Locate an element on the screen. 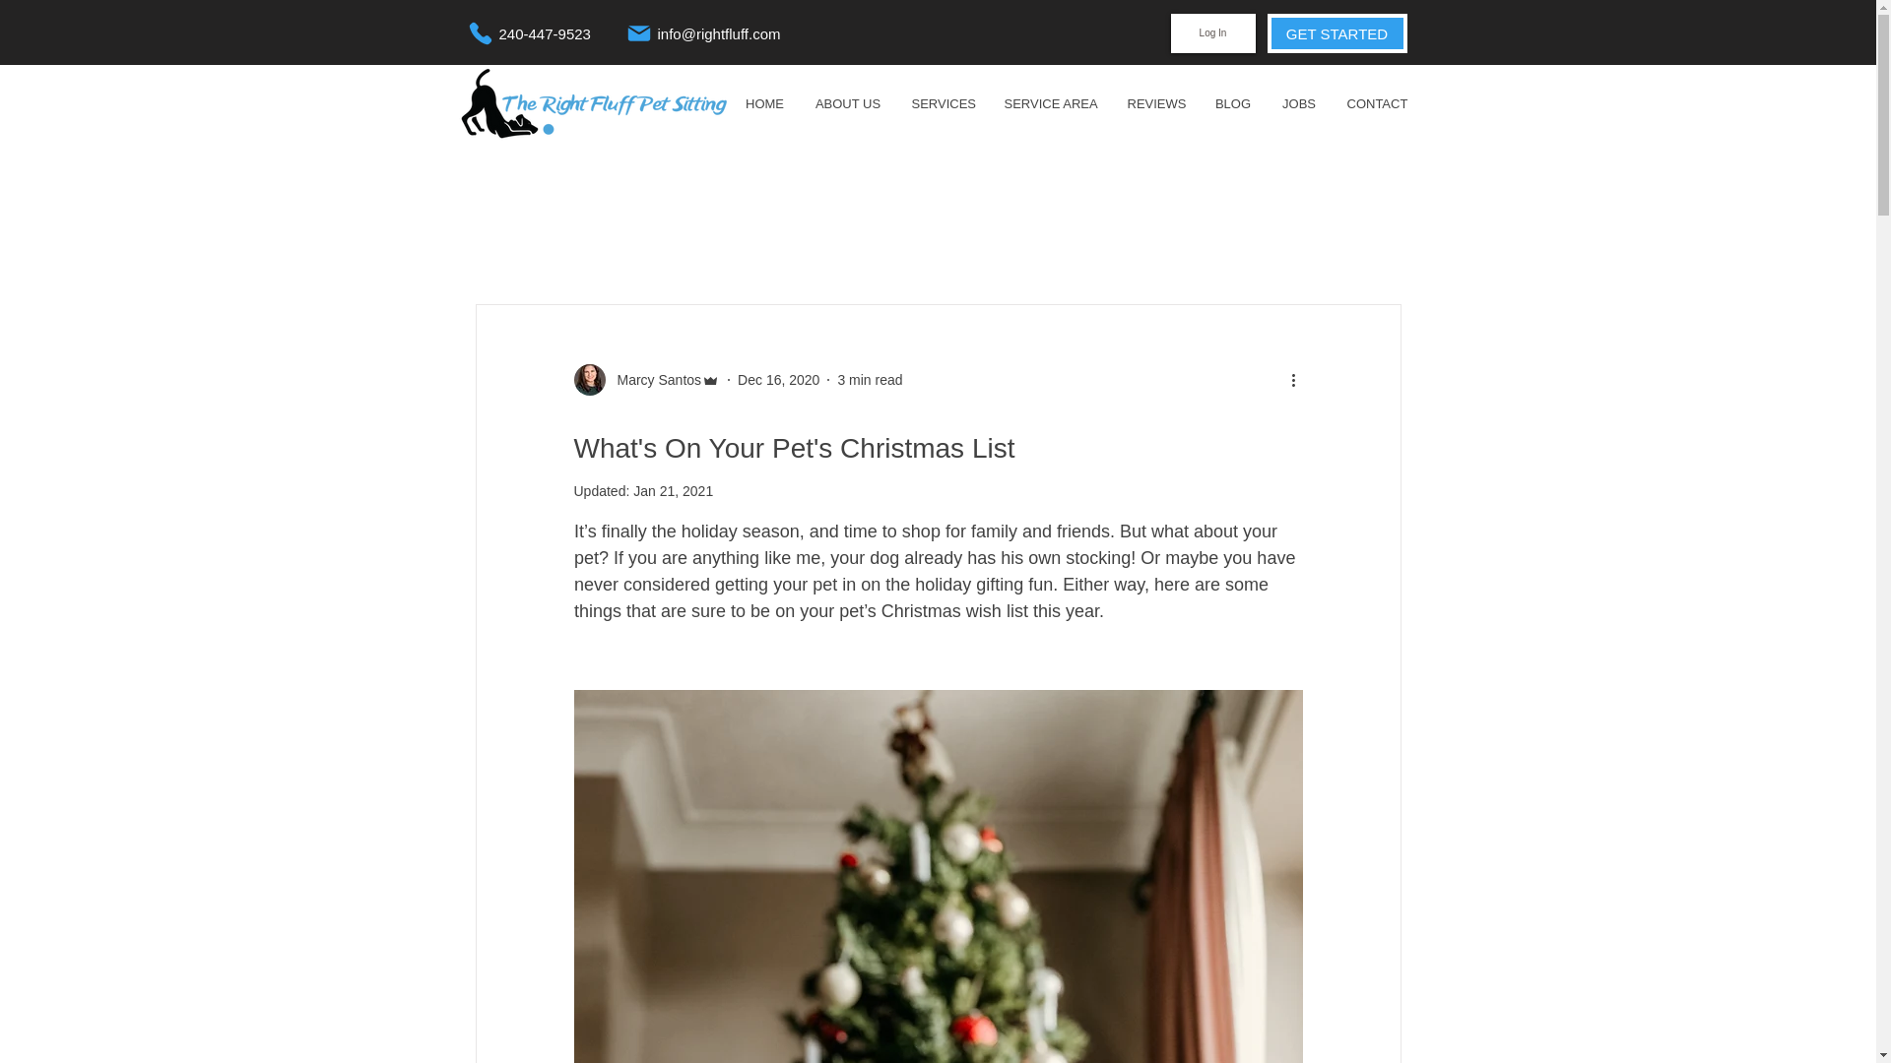 The width and height of the screenshot is (1891, 1063). 240-447-9523 is located at coordinates (548, 33).